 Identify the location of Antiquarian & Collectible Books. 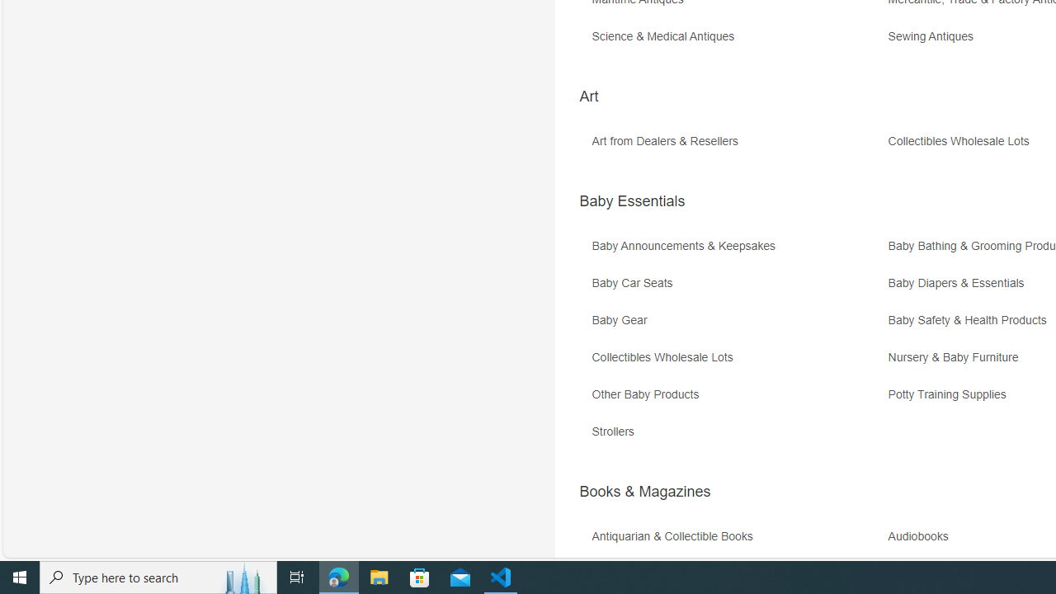
(676, 536).